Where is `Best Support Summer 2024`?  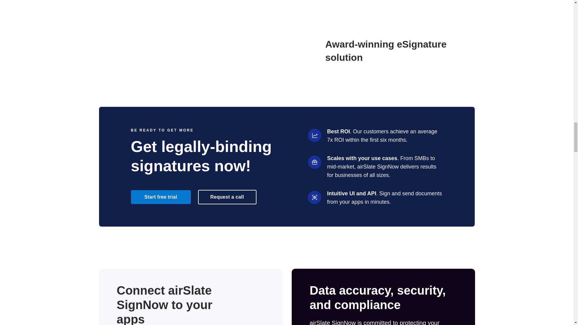
Best Support Summer 2024 is located at coordinates (169, 51).